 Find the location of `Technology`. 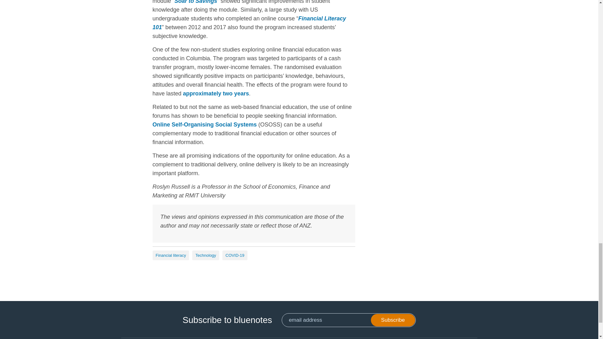

Technology is located at coordinates (206, 256).